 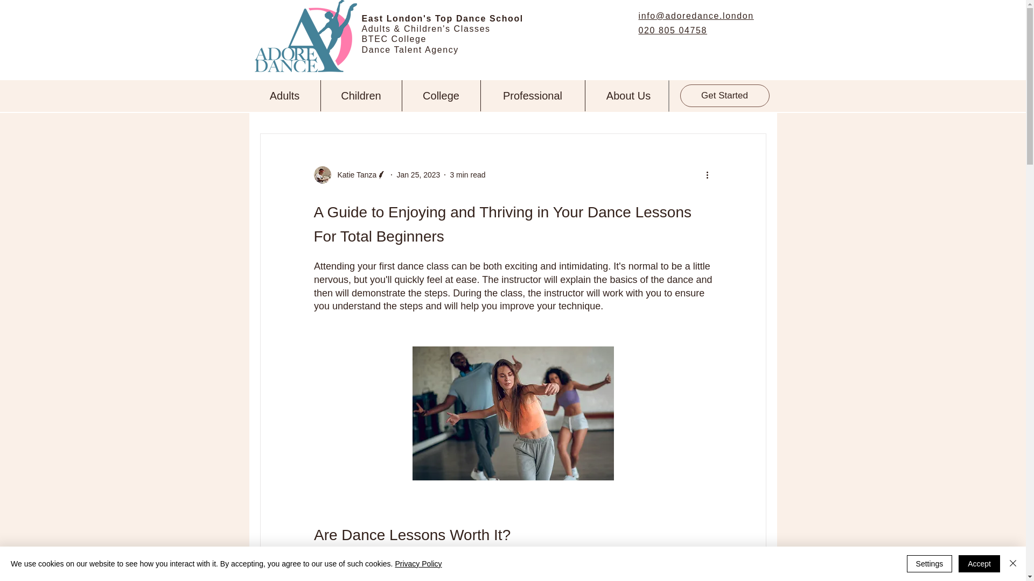 I want to click on Jan 25, 2023, so click(x=418, y=174).